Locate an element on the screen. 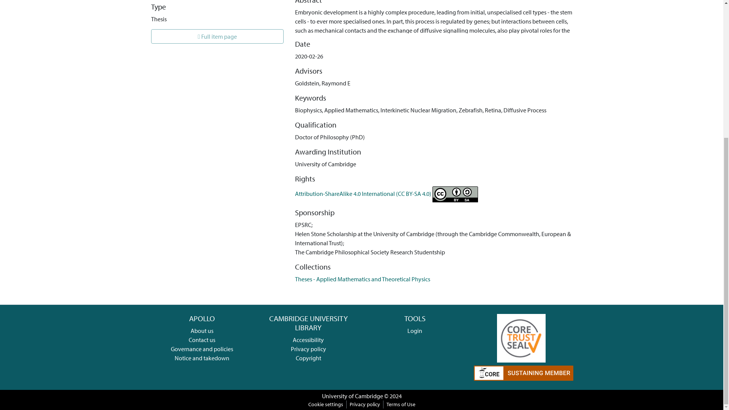 The width and height of the screenshot is (729, 410). Governance and policies is located at coordinates (202, 348).